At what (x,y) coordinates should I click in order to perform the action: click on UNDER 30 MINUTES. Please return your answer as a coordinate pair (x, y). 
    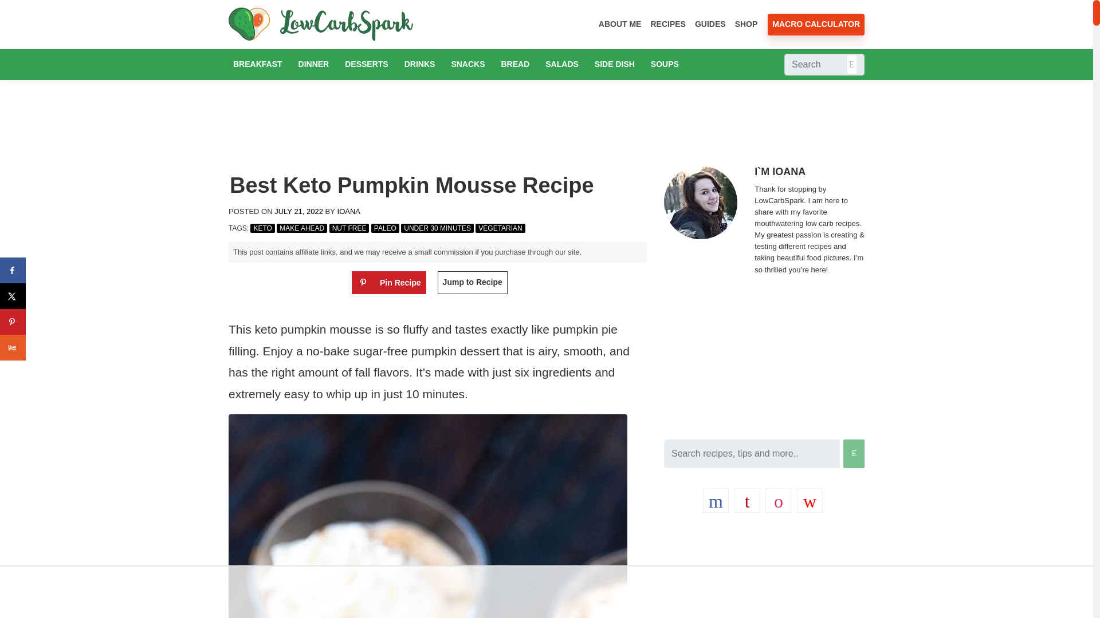
    Looking at the image, I should click on (438, 228).